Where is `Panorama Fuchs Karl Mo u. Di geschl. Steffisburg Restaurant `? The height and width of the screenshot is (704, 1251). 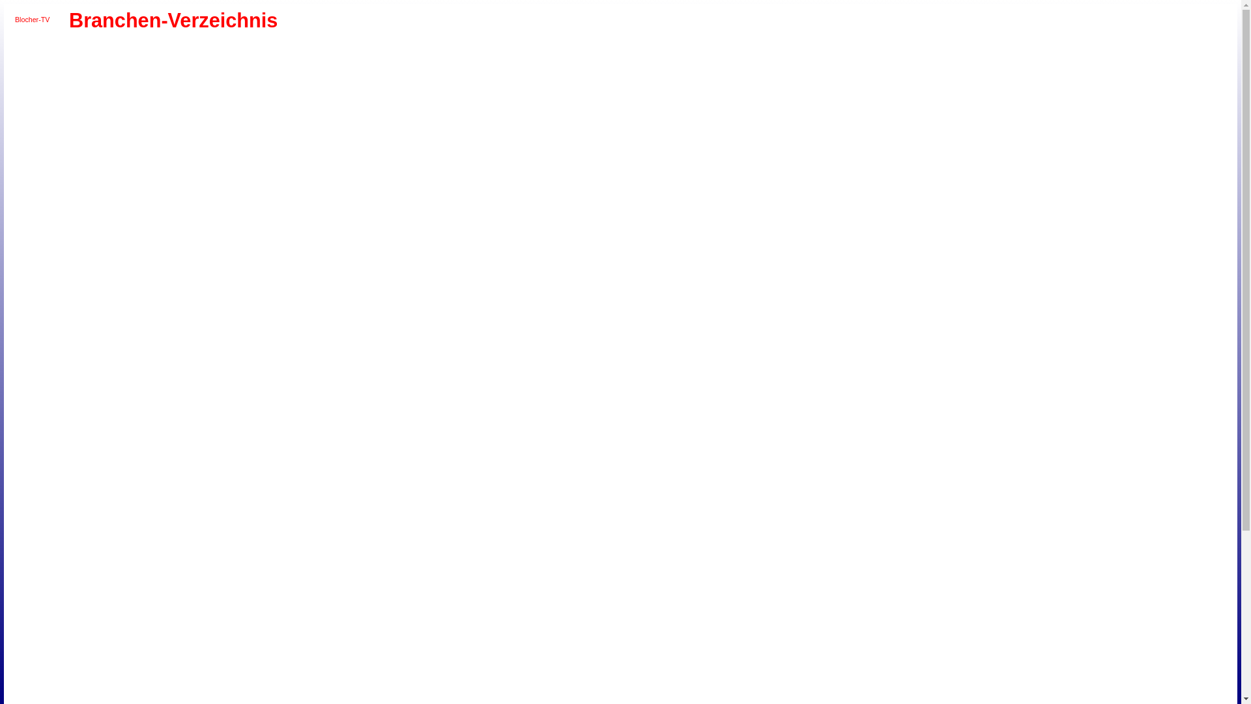 Panorama Fuchs Karl Mo u. Di geschl. Steffisburg Restaurant  is located at coordinates (318, 697).